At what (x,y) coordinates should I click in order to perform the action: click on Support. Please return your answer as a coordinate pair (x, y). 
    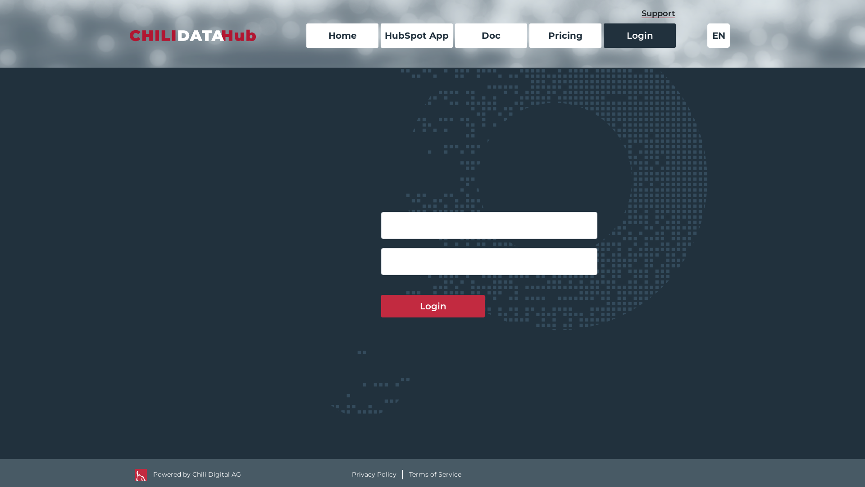
    Looking at the image, I should click on (659, 14).